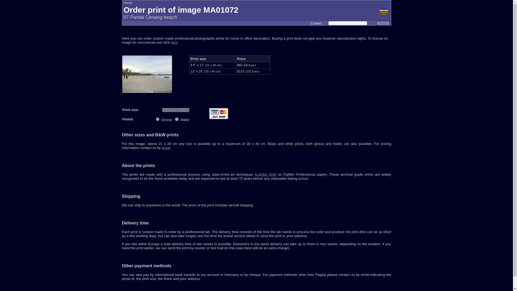  I want to click on Search, so click(383, 23).